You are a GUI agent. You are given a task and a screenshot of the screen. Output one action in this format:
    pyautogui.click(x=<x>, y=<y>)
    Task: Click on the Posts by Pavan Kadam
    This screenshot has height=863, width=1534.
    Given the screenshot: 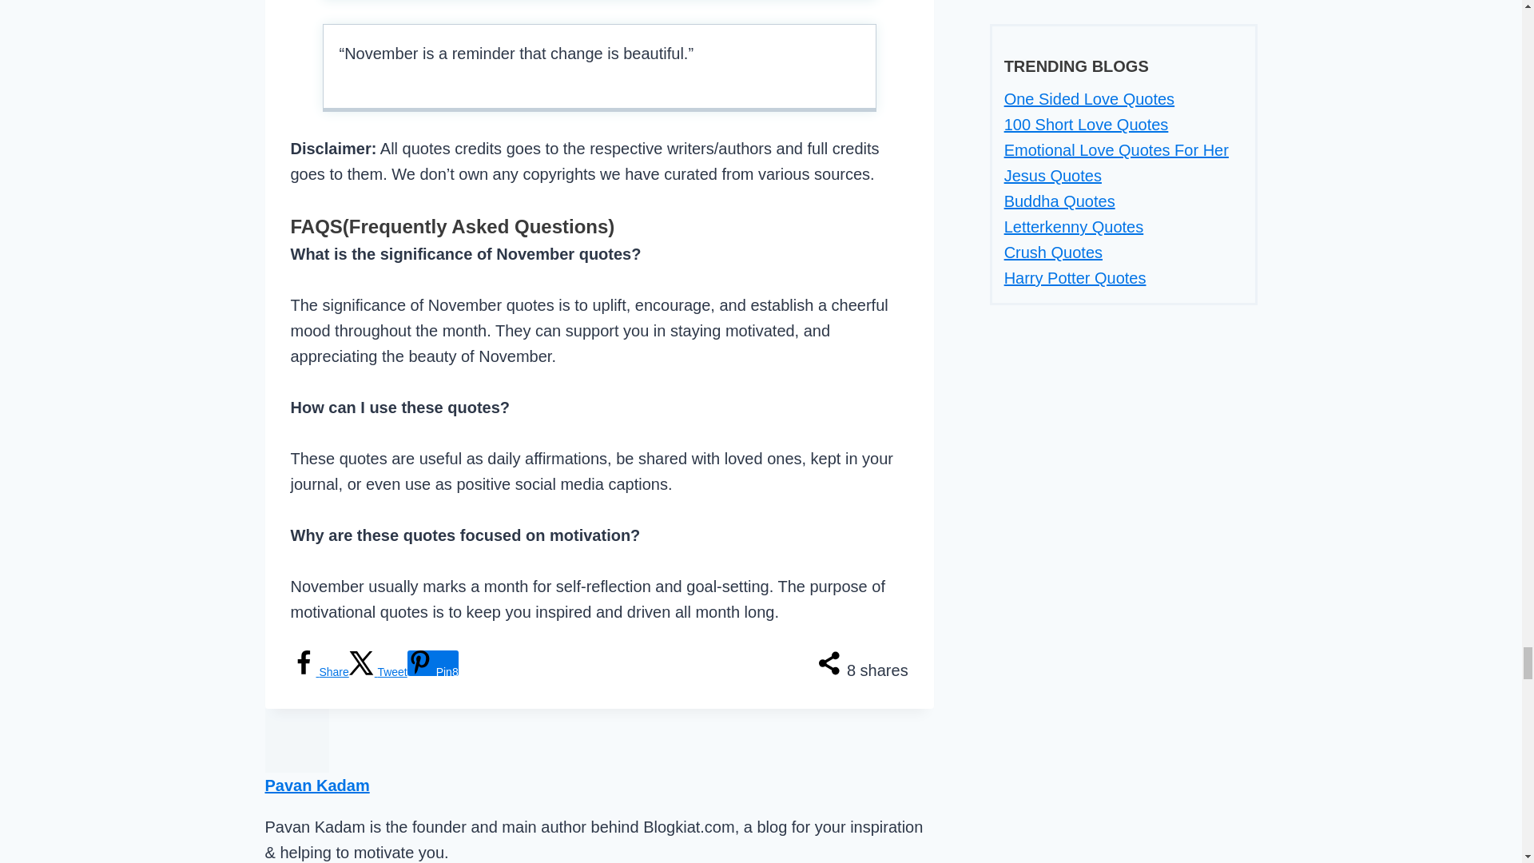 What is the action you would take?
    pyautogui.click(x=317, y=785)
    